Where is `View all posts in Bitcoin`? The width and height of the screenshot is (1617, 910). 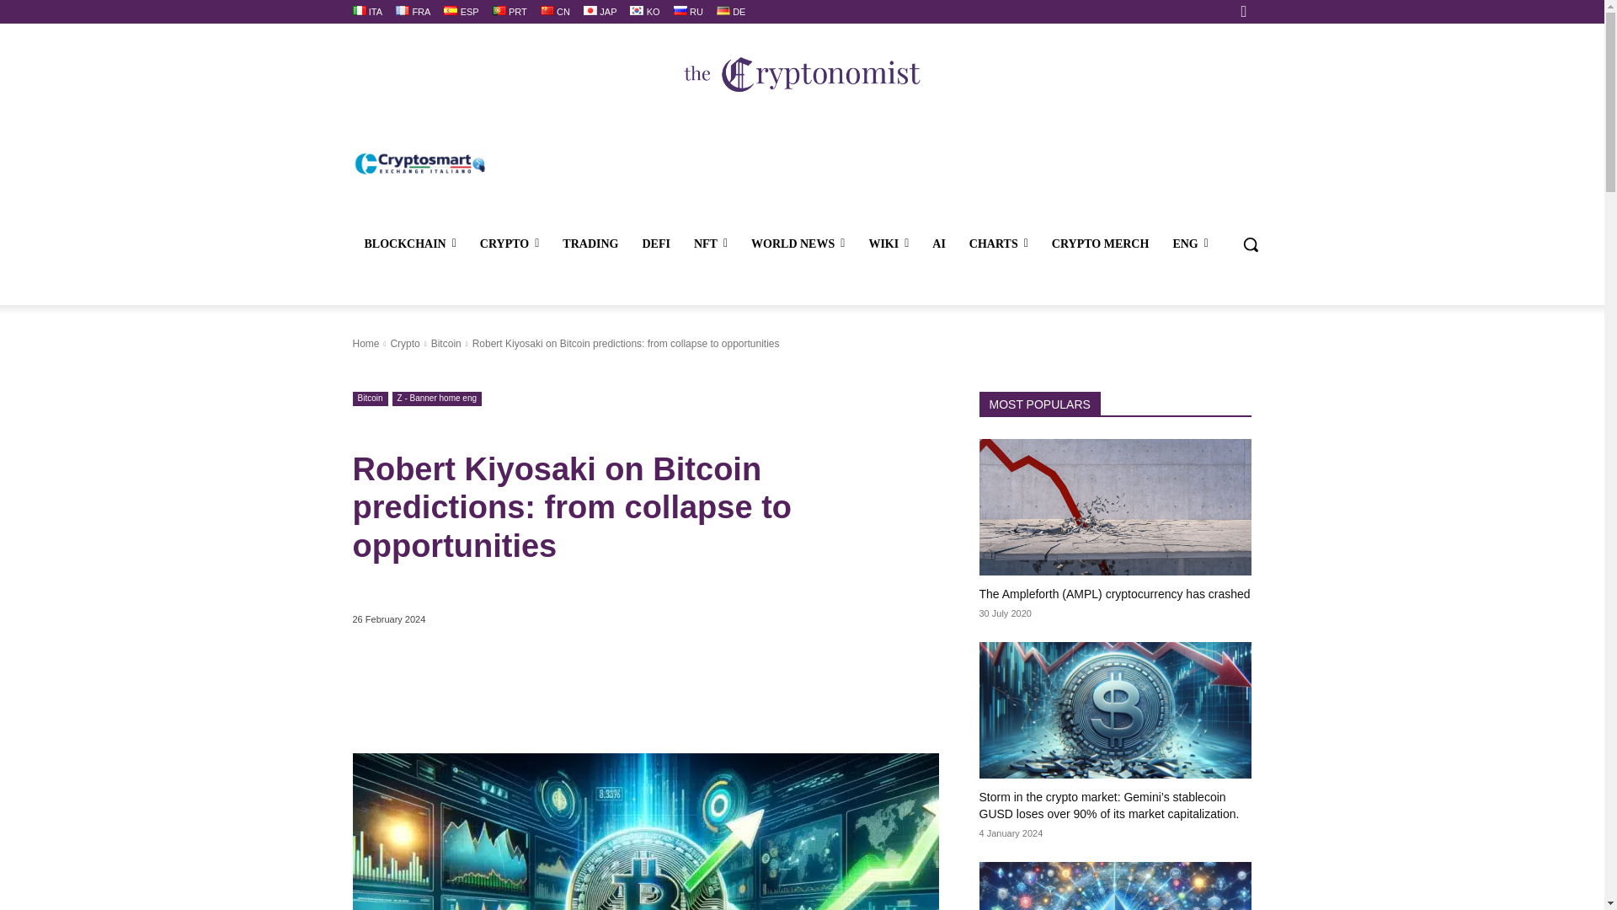
View all posts in Bitcoin is located at coordinates (446, 343).